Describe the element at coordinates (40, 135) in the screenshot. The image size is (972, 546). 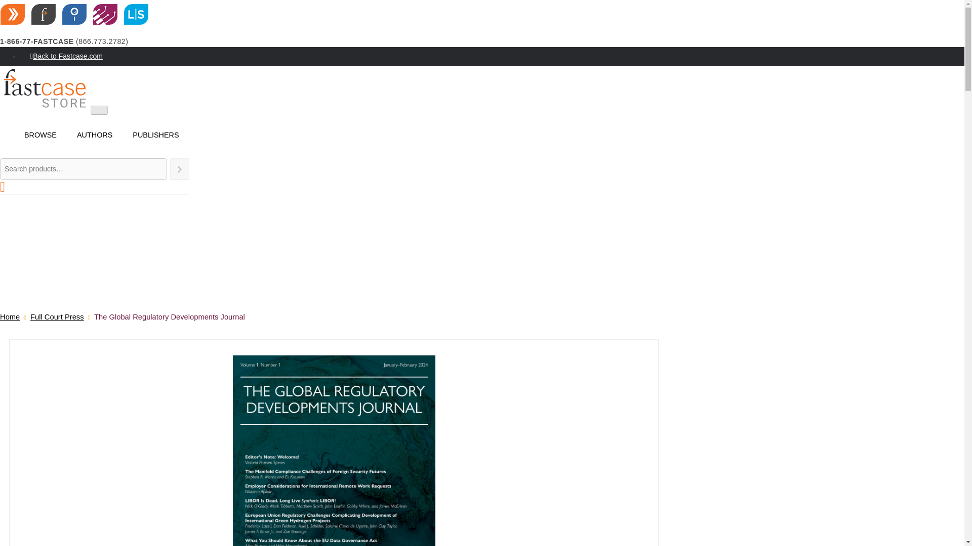
I see `BROWSE` at that location.